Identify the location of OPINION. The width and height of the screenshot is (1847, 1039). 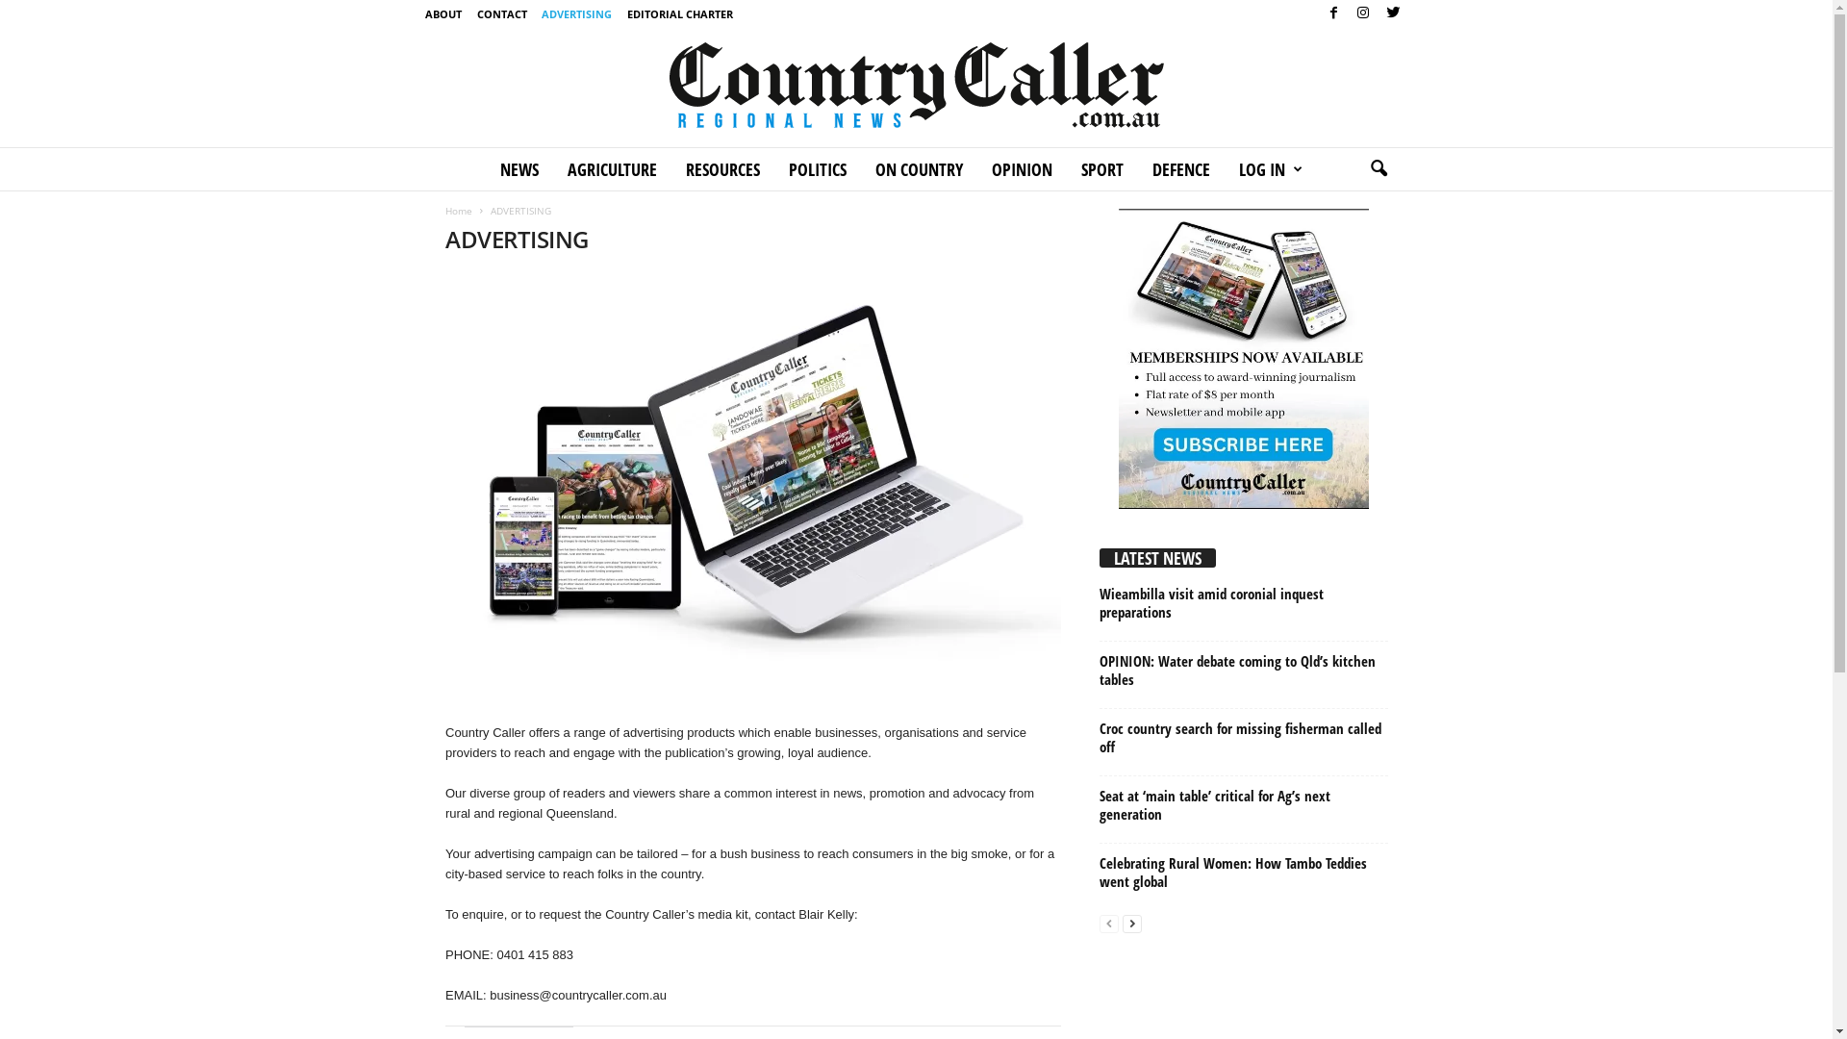
(1022, 169).